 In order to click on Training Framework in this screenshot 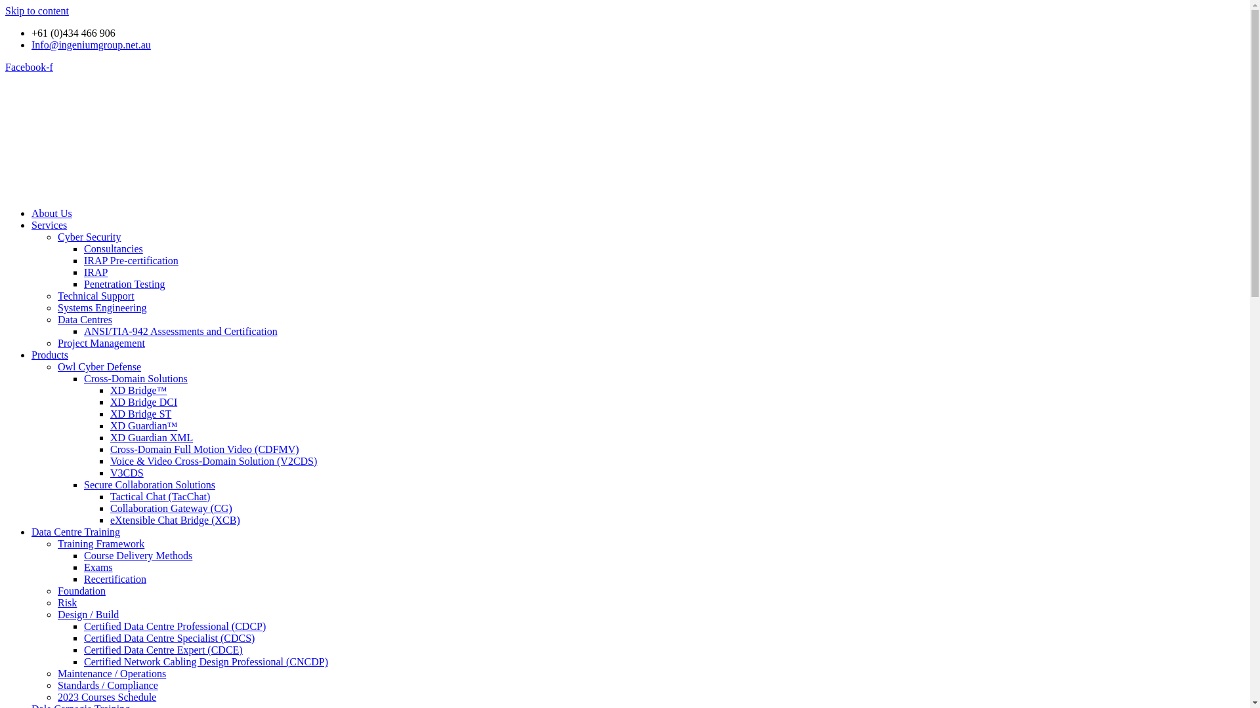, I will do `click(101, 544)`.